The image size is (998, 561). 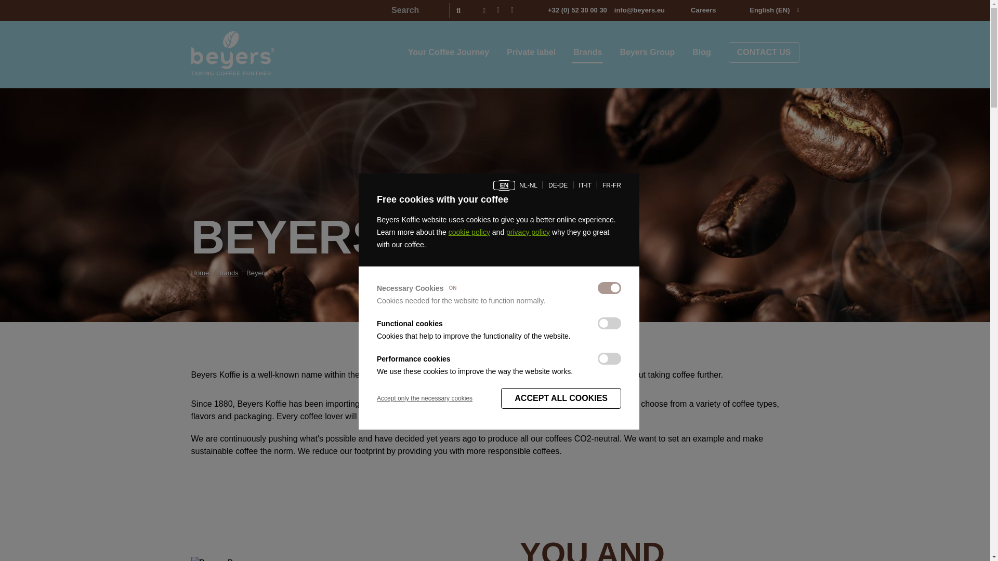 I want to click on https://www.instagram.com/beyerskoffienv/, so click(x=512, y=10).